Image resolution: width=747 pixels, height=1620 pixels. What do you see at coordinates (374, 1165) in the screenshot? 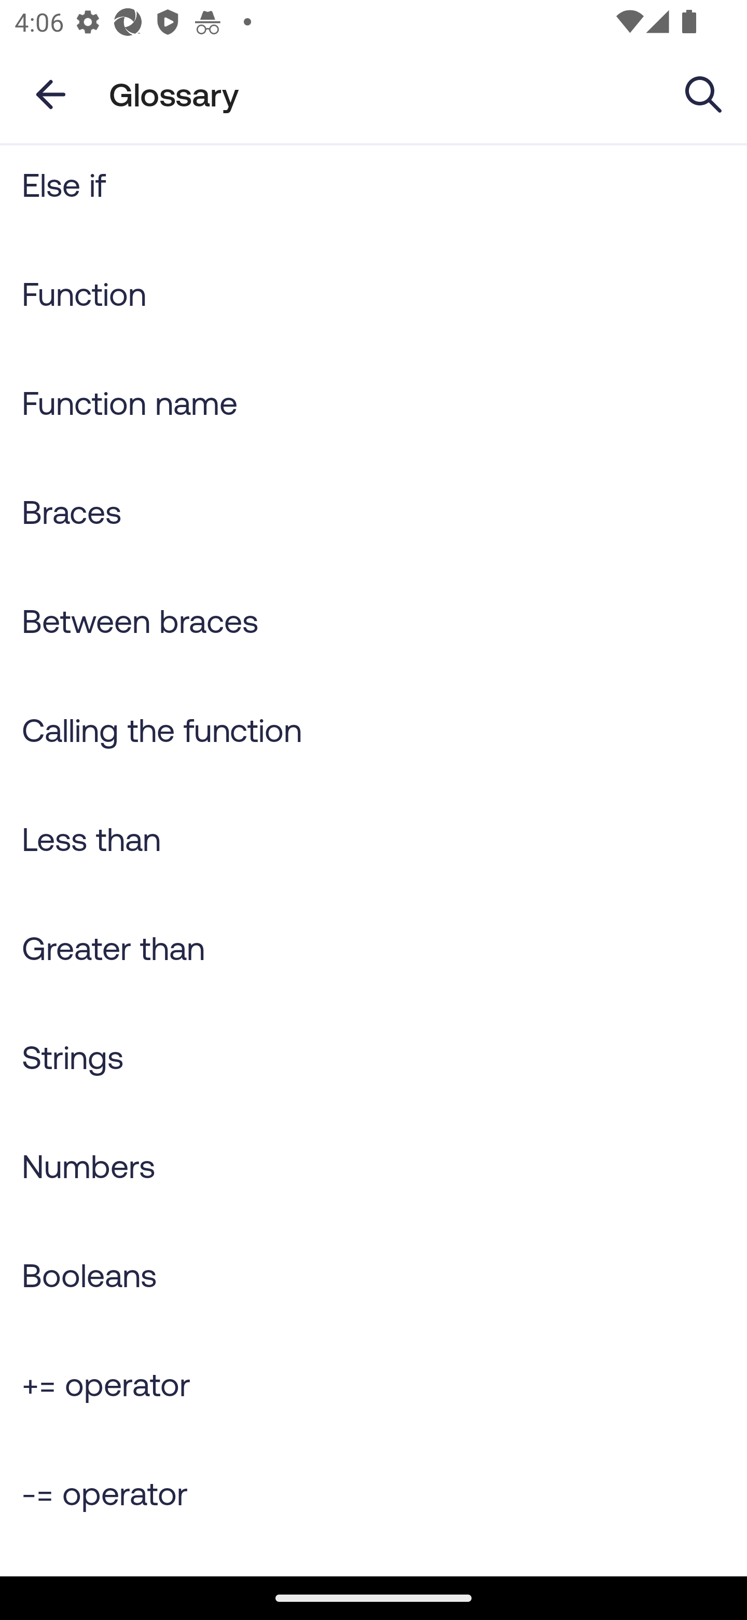
I see `Numbers ` at bounding box center [374, 1165].